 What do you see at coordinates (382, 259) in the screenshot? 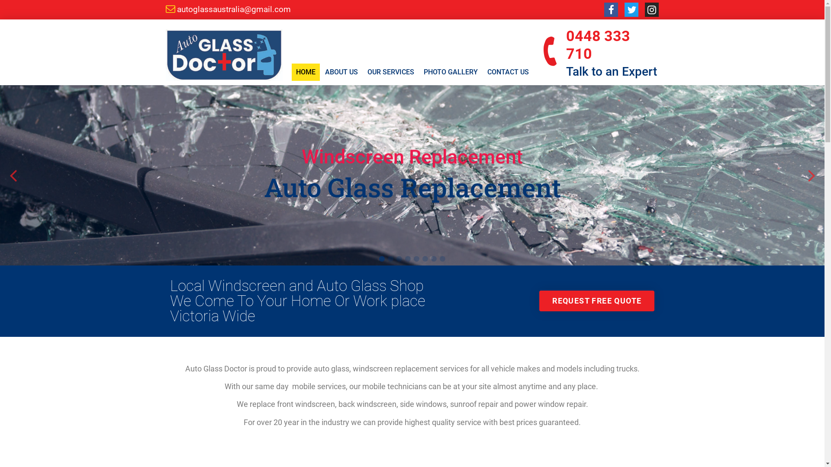
I see `1` at bounding box center [382, 259].